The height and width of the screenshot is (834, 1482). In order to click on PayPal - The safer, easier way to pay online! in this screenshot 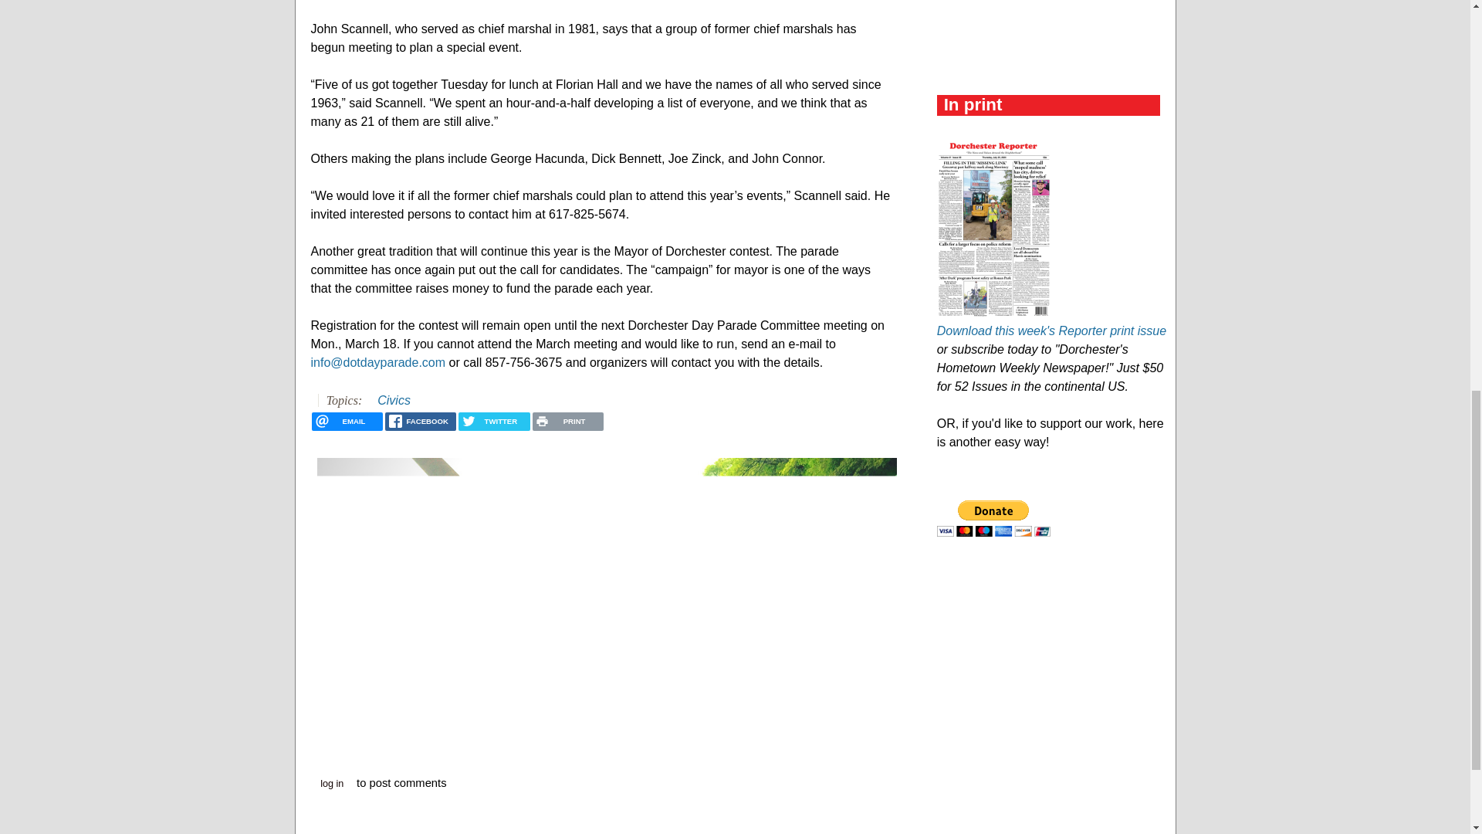, I will do `click(993, 519)`.